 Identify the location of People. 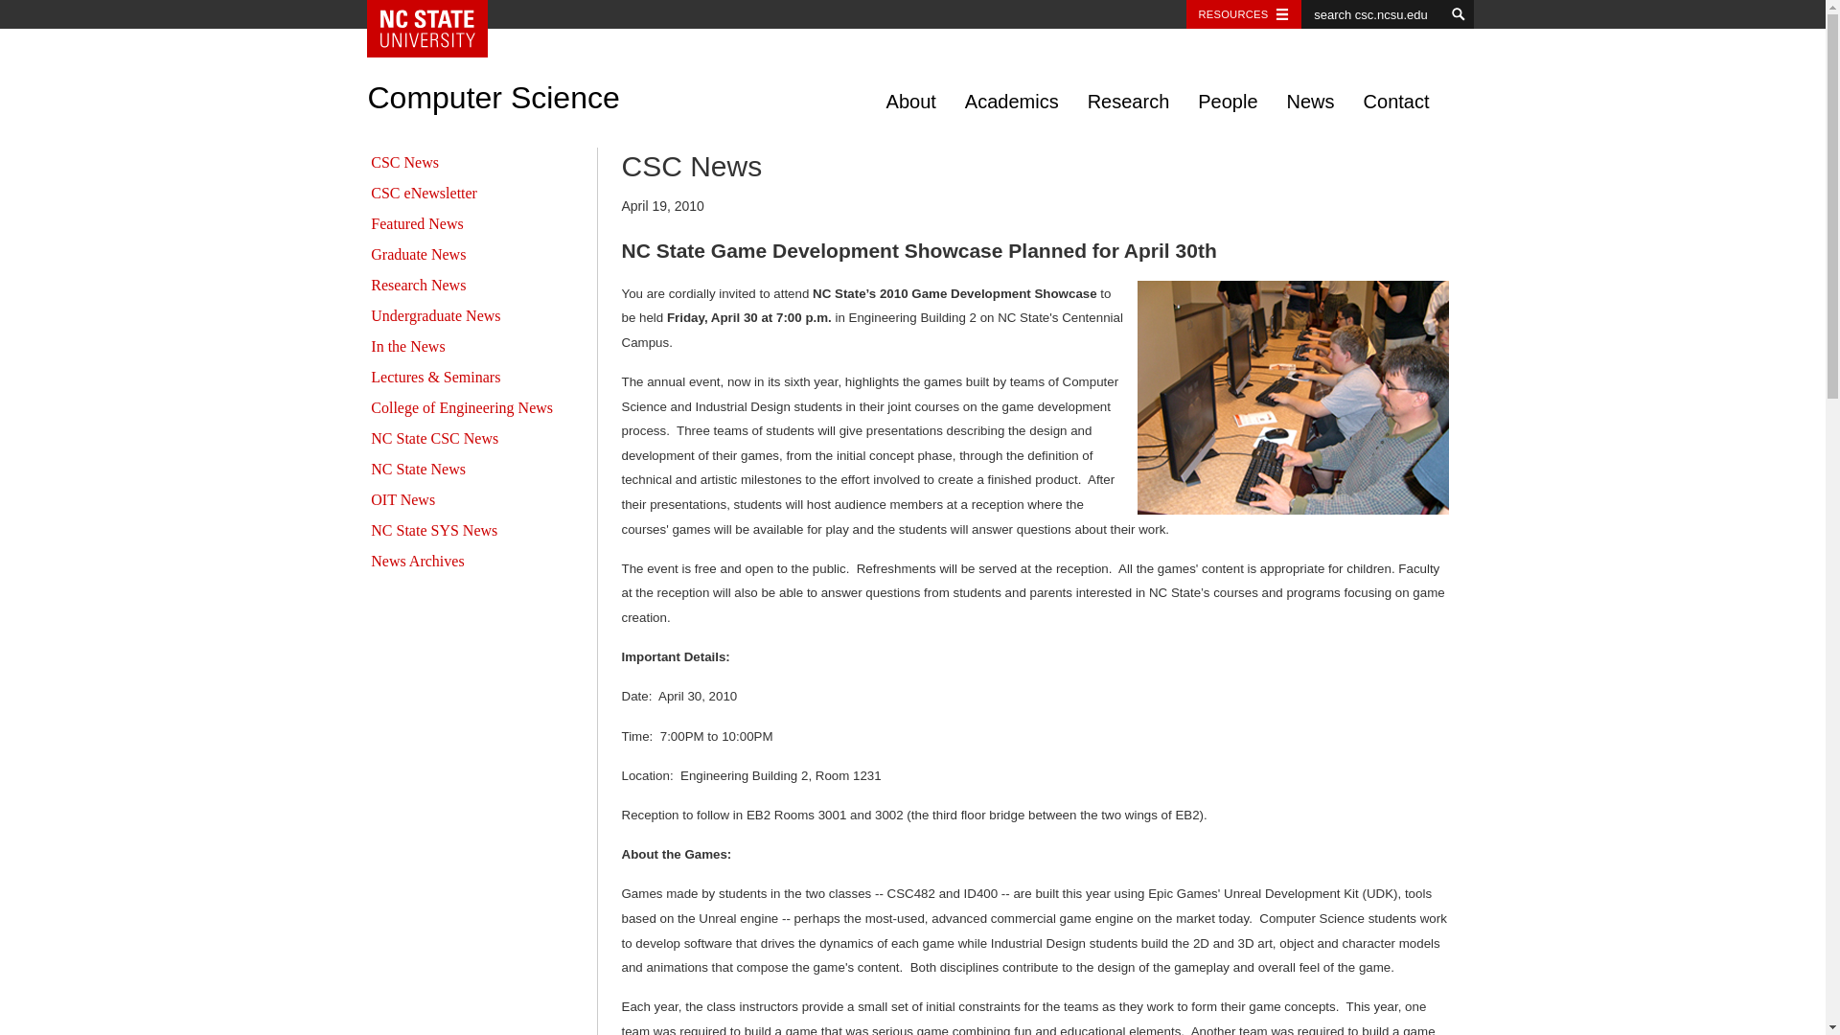
(1227, 102).